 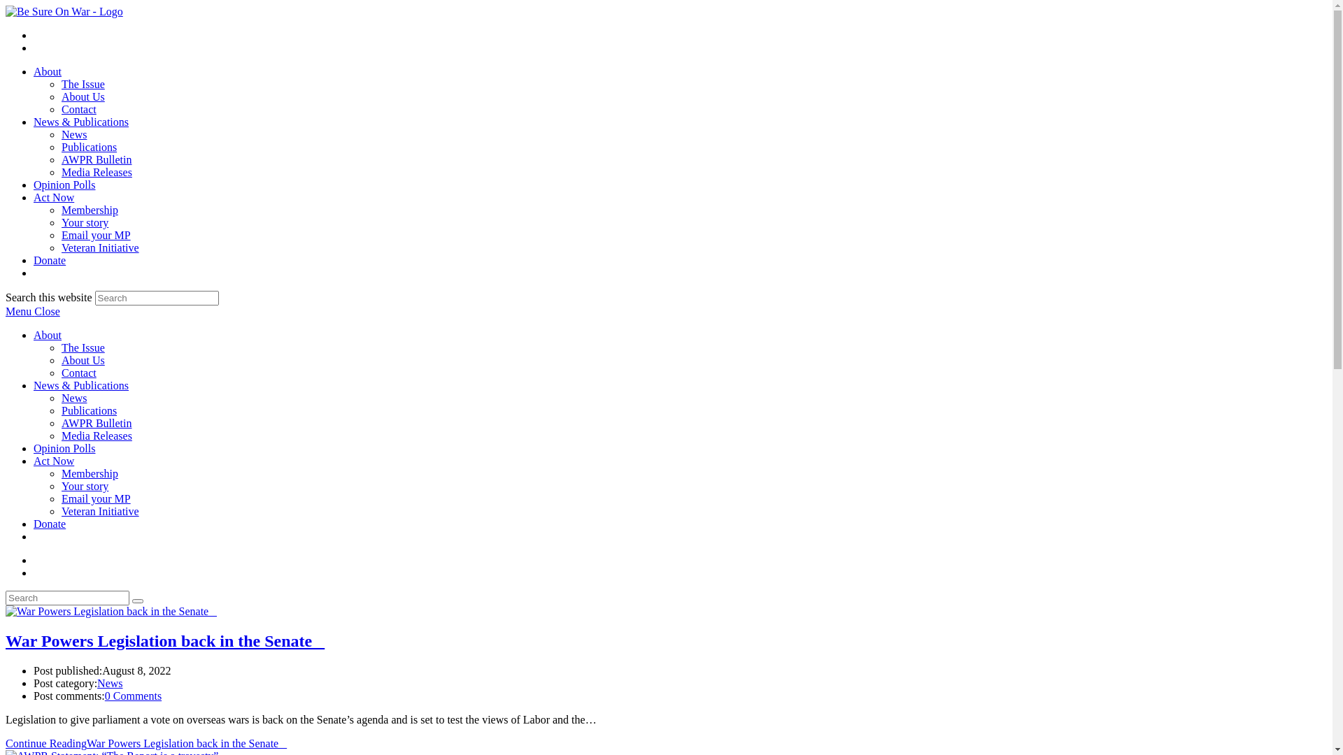 I want to click on Membership, so click(x=90, y=474).